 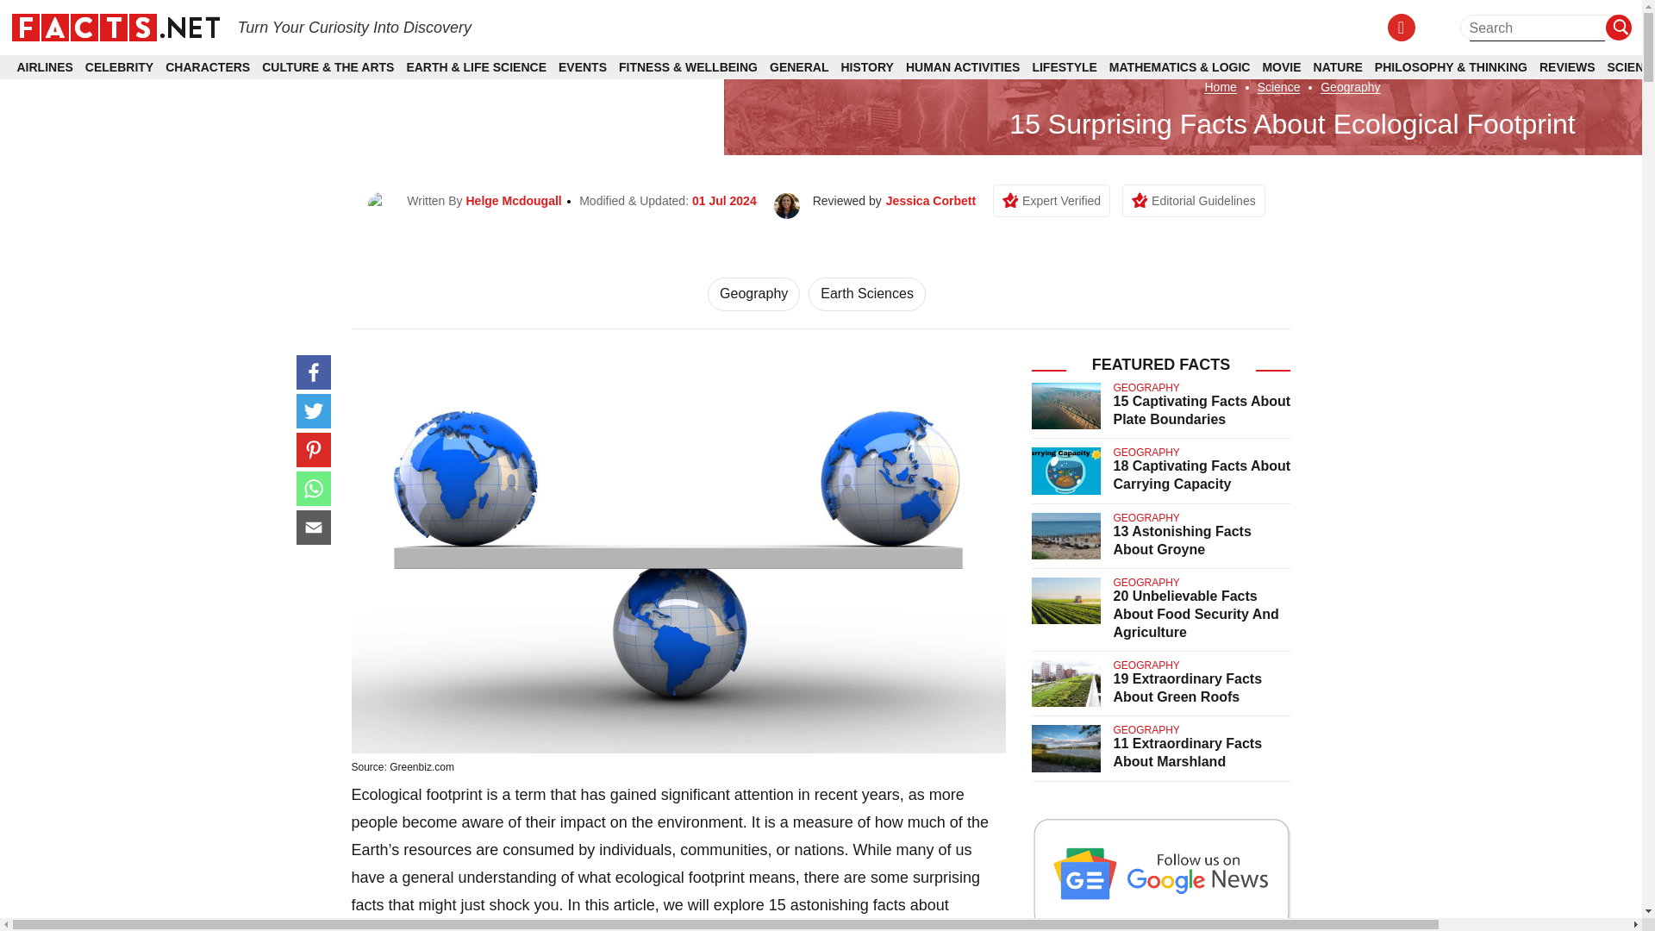 I want to click on AIRLINES, so click(x=45, y=67).